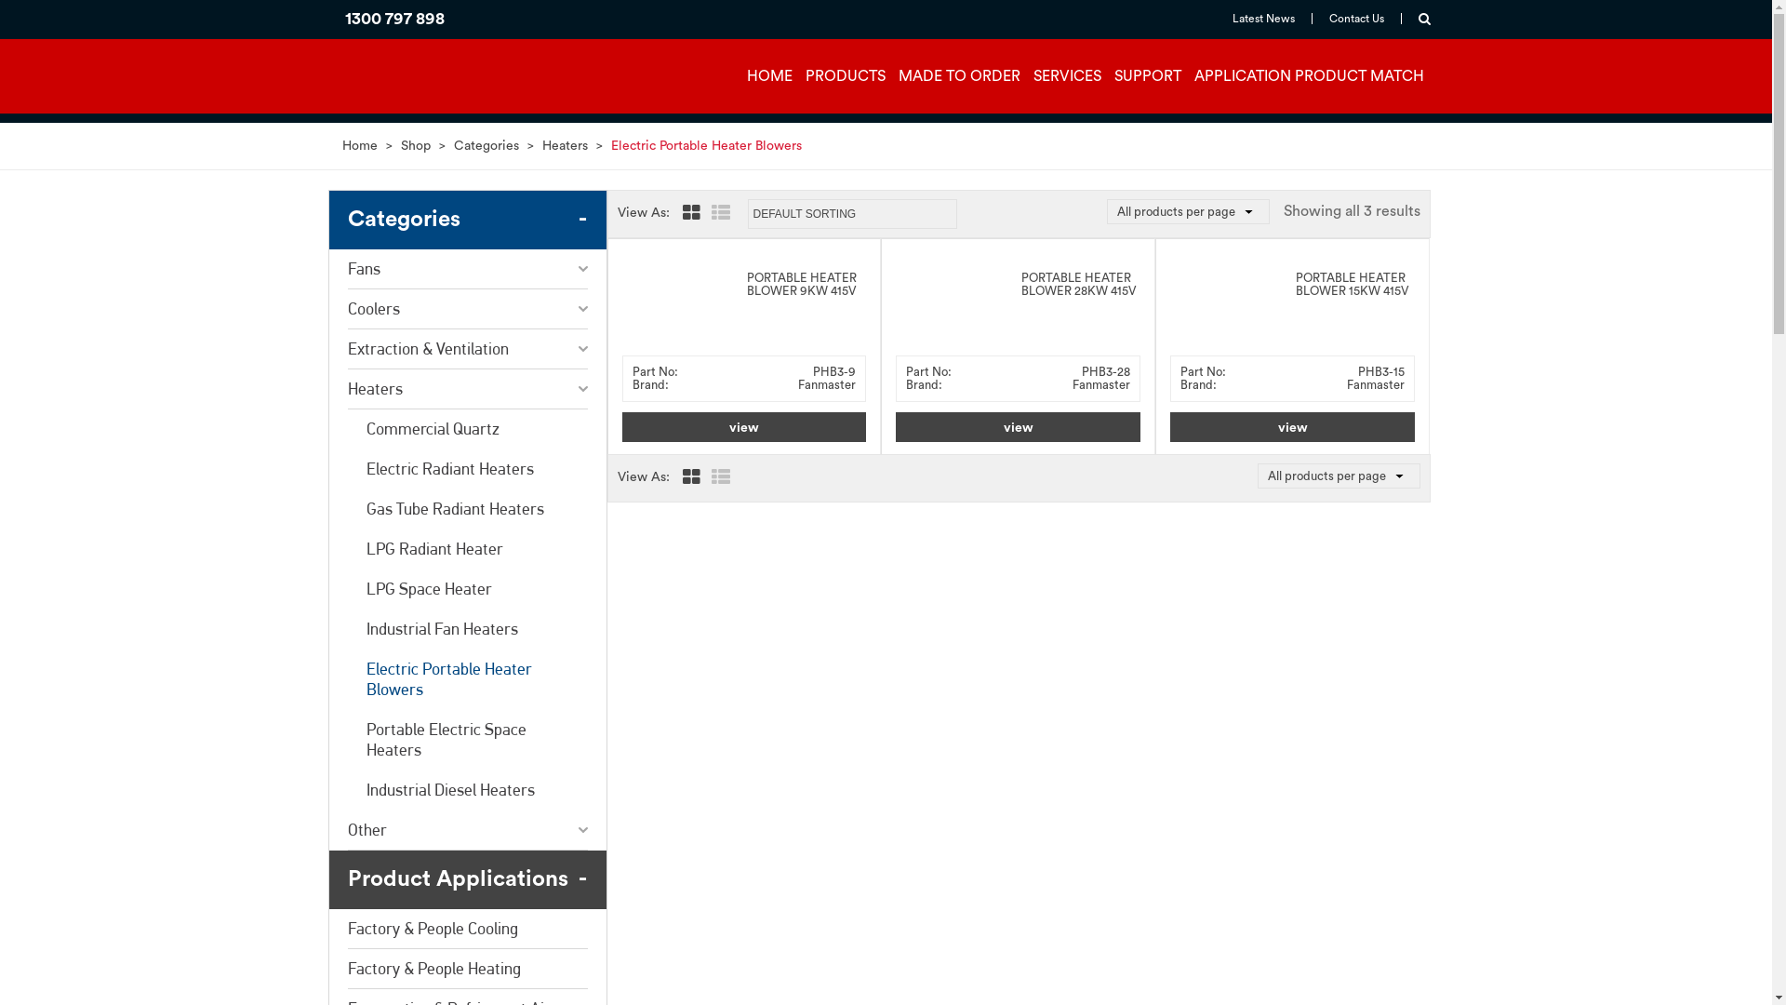 Image resolution: width=1786 pixels, height=1005 pixels. What do you see at coordinates (468, 309) in the screenshot?
I see `Coolers` at bounding box center [468, 309].